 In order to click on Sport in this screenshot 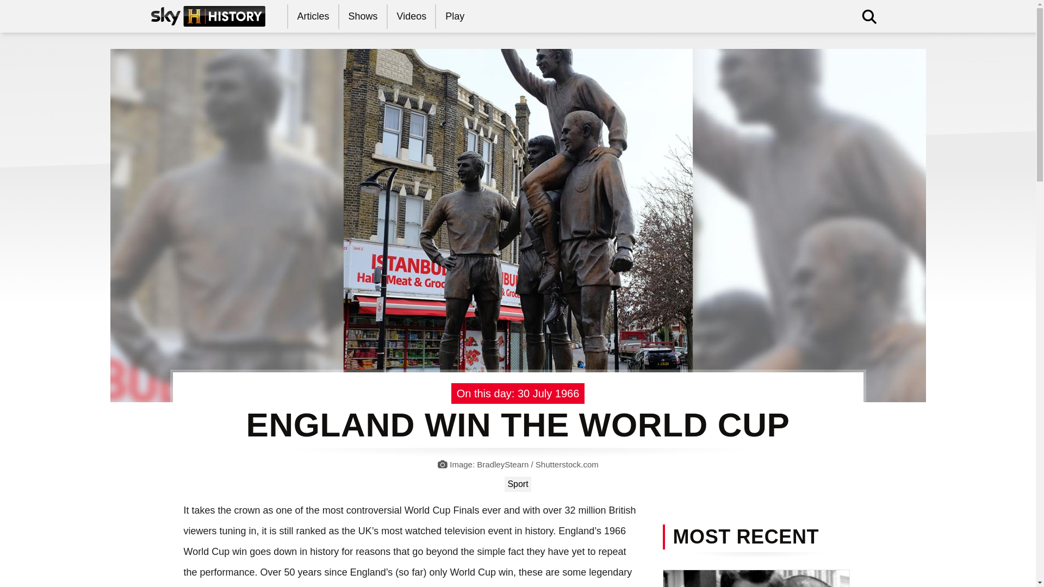, I will do `click(517, 484)`.